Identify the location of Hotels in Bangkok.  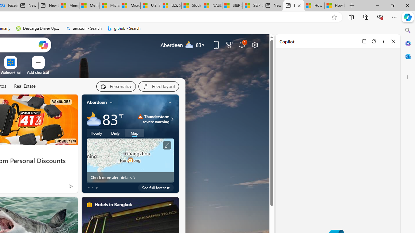
(113, 204).